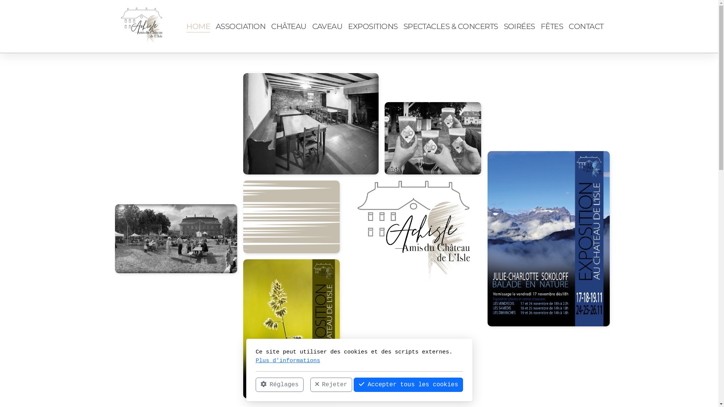 The image size is (724, 407). What do you see at coordinates (331, 385) in the screenshot?
I see `Rejeter` at bounding box center [331, 385].